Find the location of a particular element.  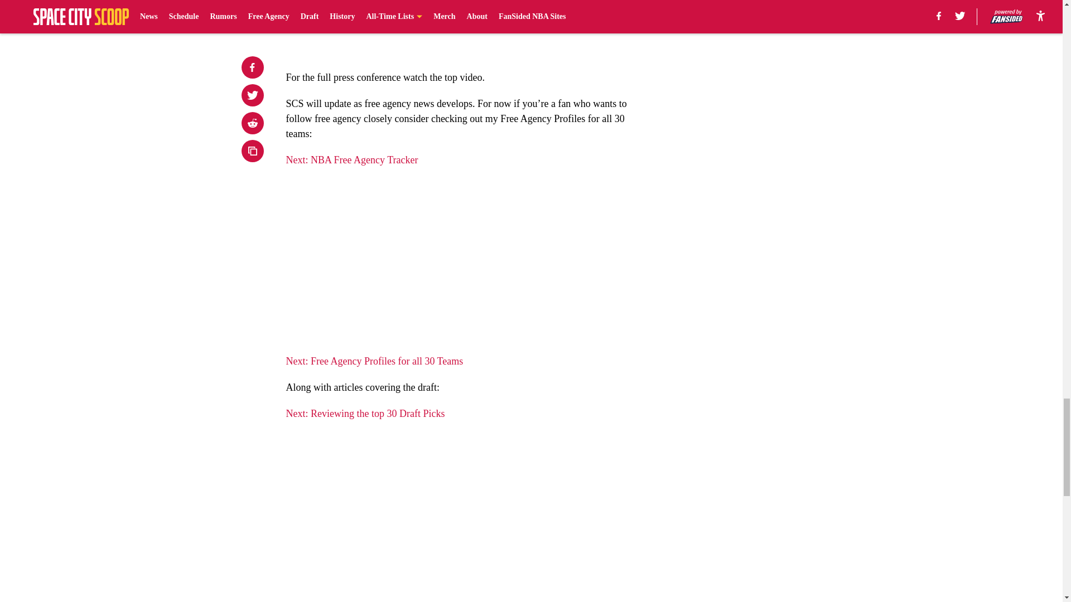

Next: Free Agency Profiles for all 30 Teams is located at coordinates (374, 361).